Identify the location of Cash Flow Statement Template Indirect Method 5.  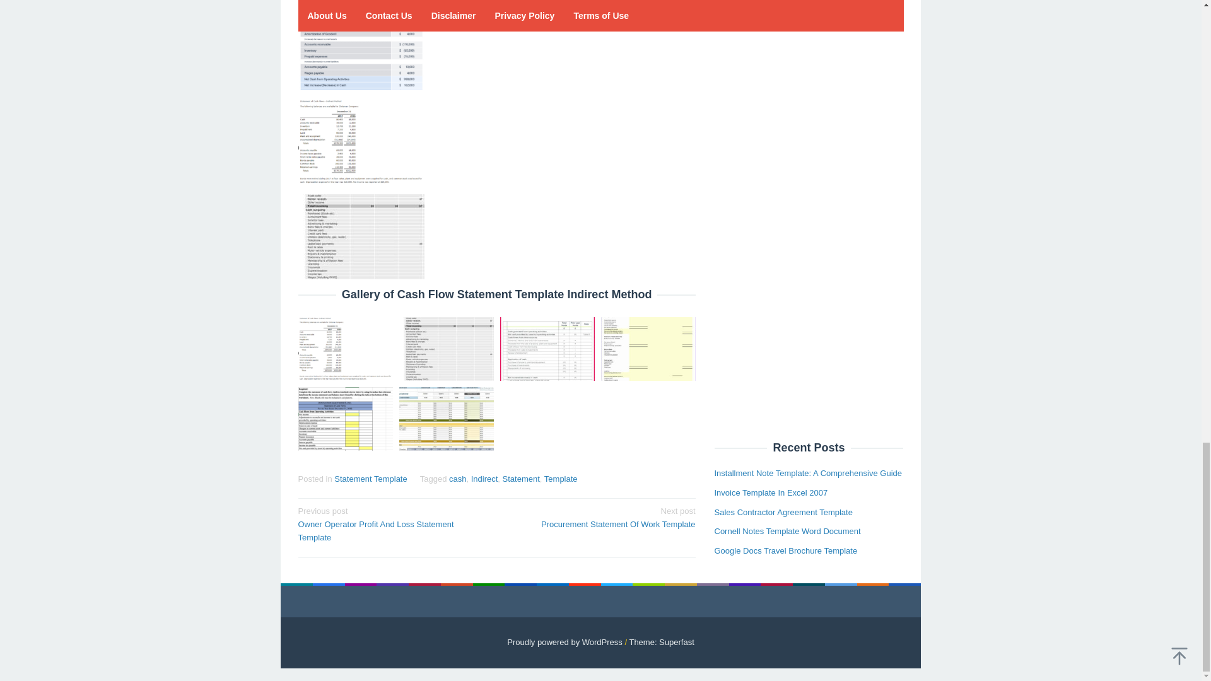
(361, 236).